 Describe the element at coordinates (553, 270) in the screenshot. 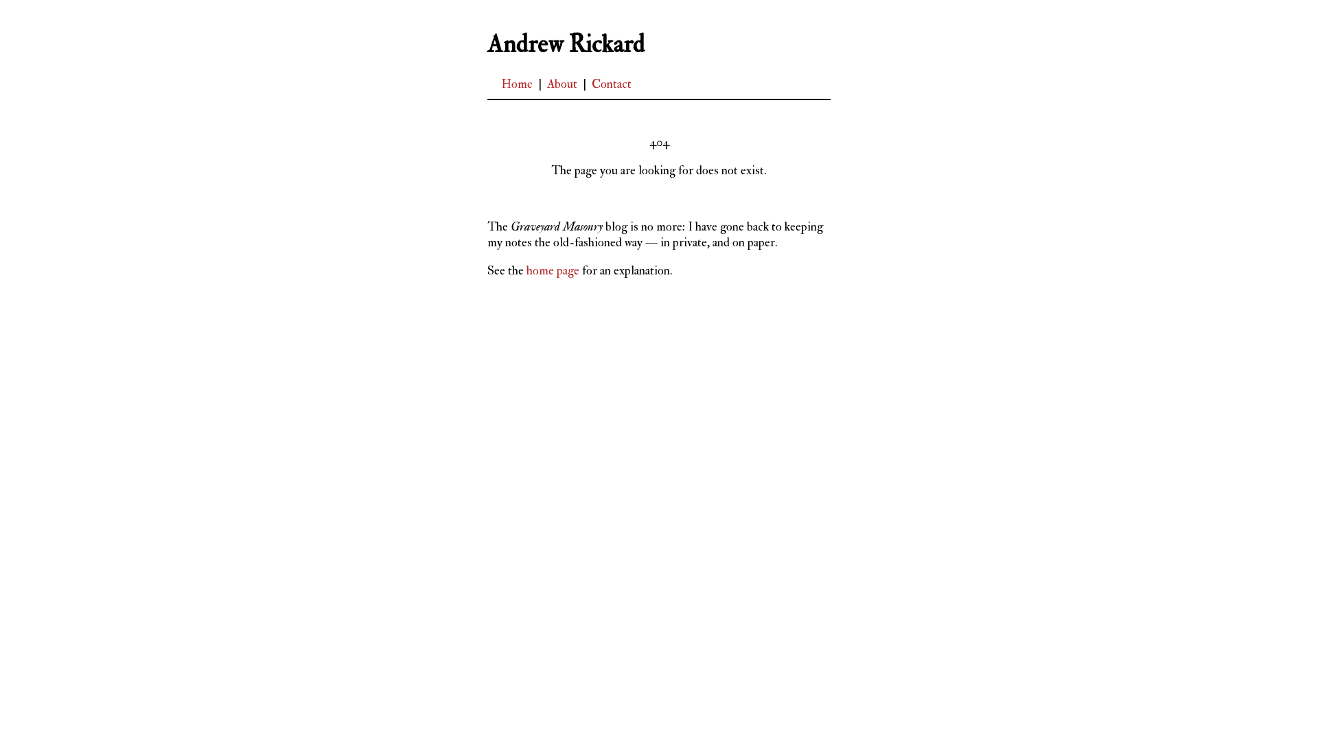

I see `home page` at that location.